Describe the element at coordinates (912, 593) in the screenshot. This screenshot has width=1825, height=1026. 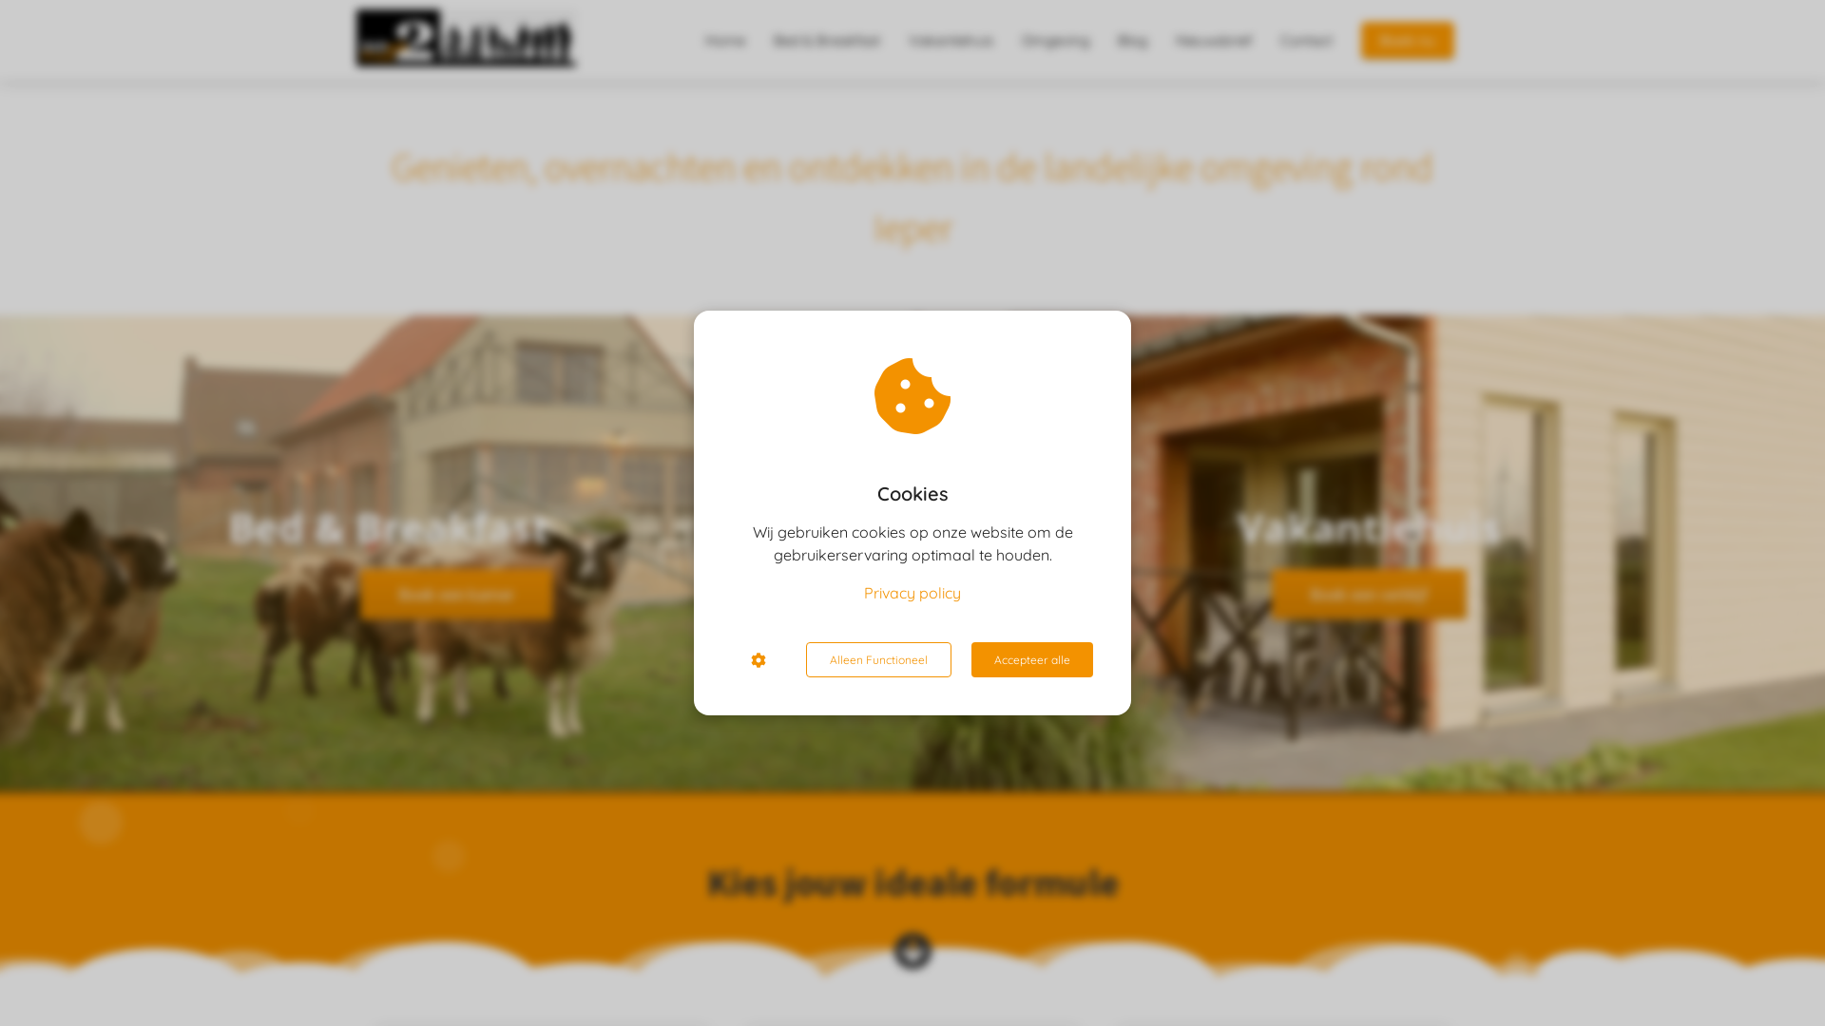
I see `Privacy policy` at that location.